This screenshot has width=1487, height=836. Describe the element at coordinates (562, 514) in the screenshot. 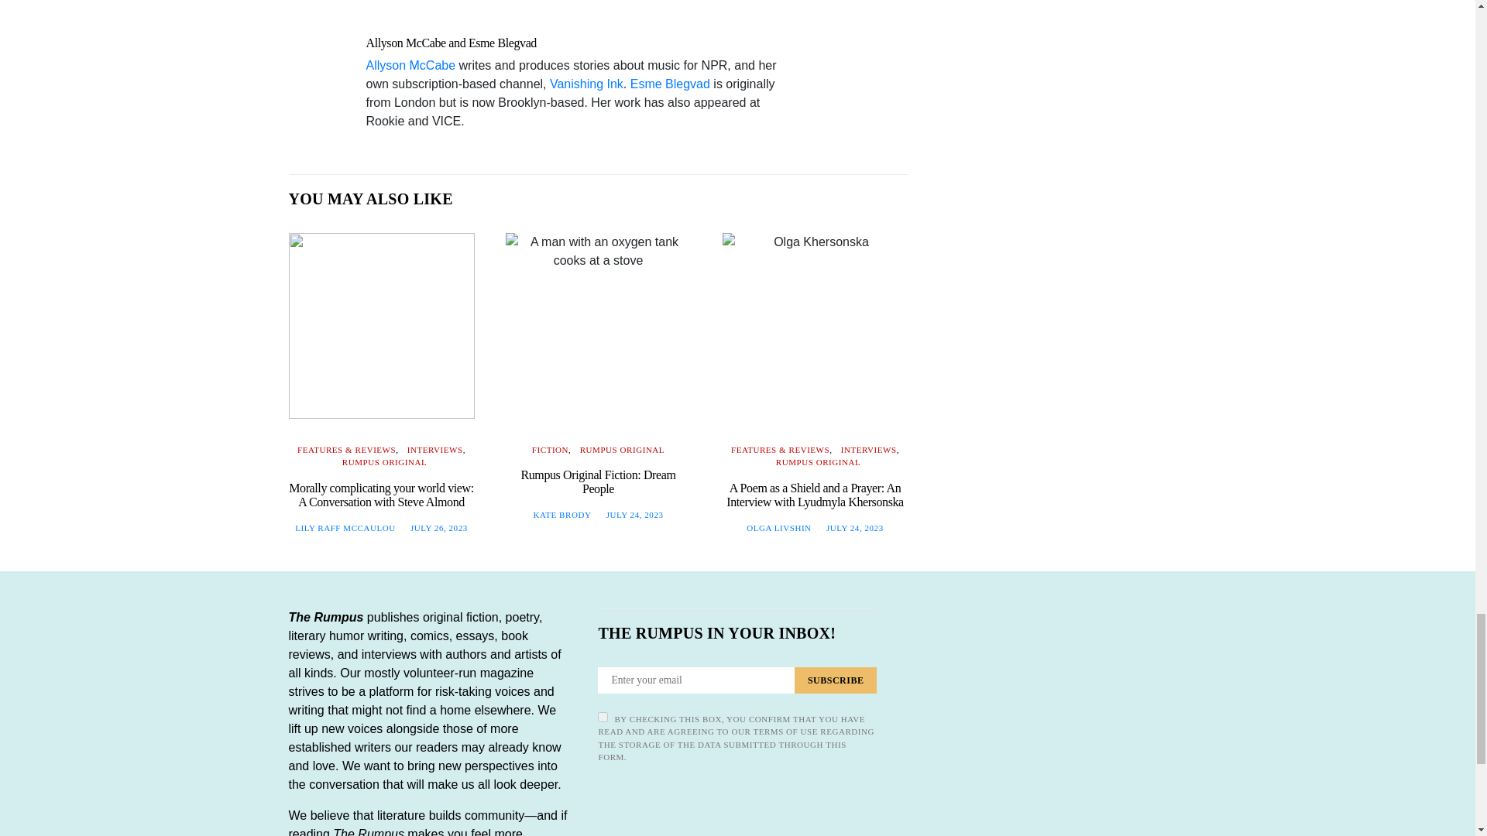

I see `View all posts by Kate Brody` at that location.